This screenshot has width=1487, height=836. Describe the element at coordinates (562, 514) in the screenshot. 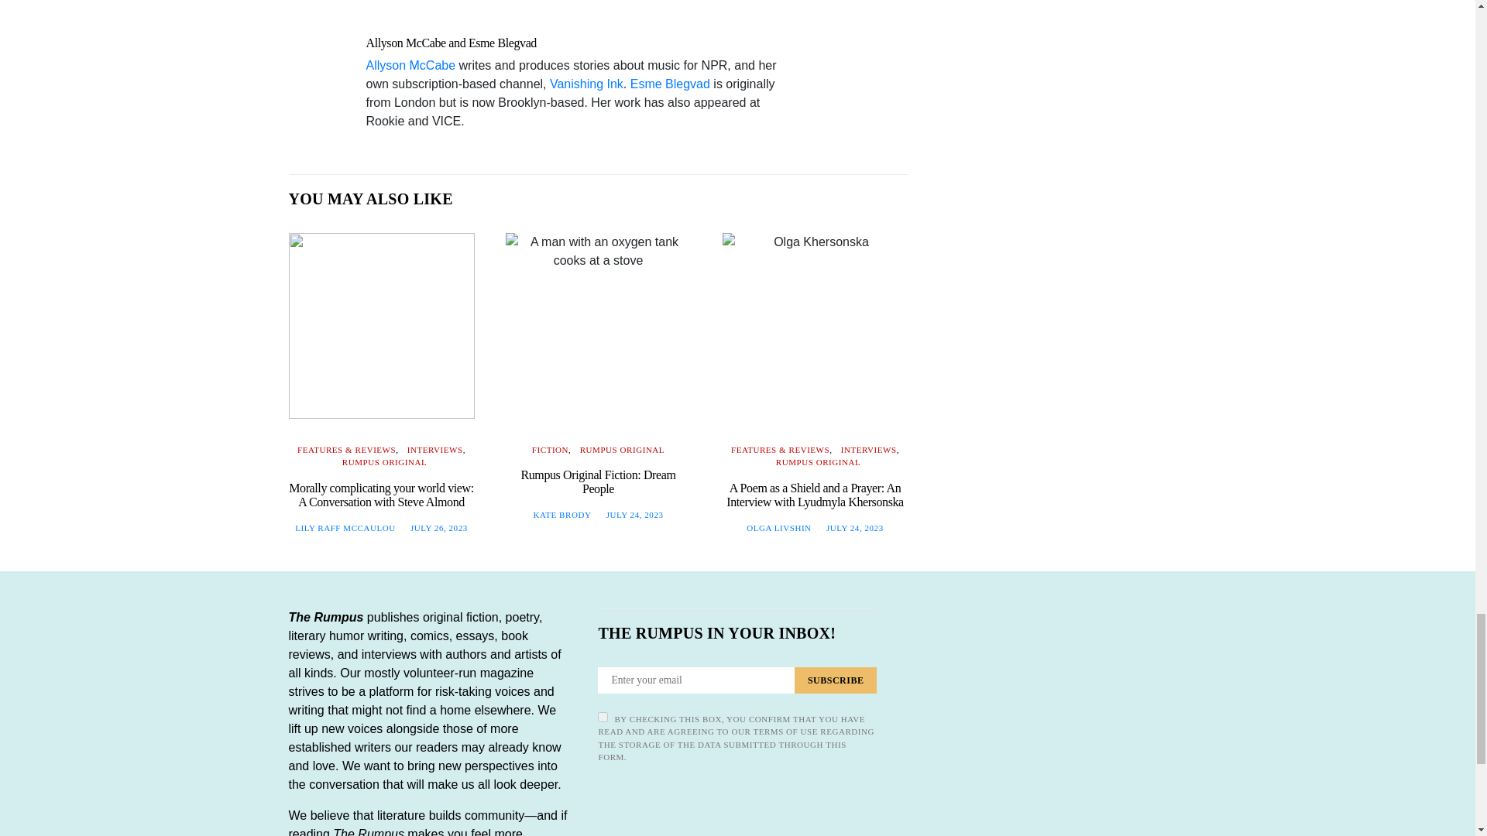

I see `View all posts by Kate Brody` at that location.